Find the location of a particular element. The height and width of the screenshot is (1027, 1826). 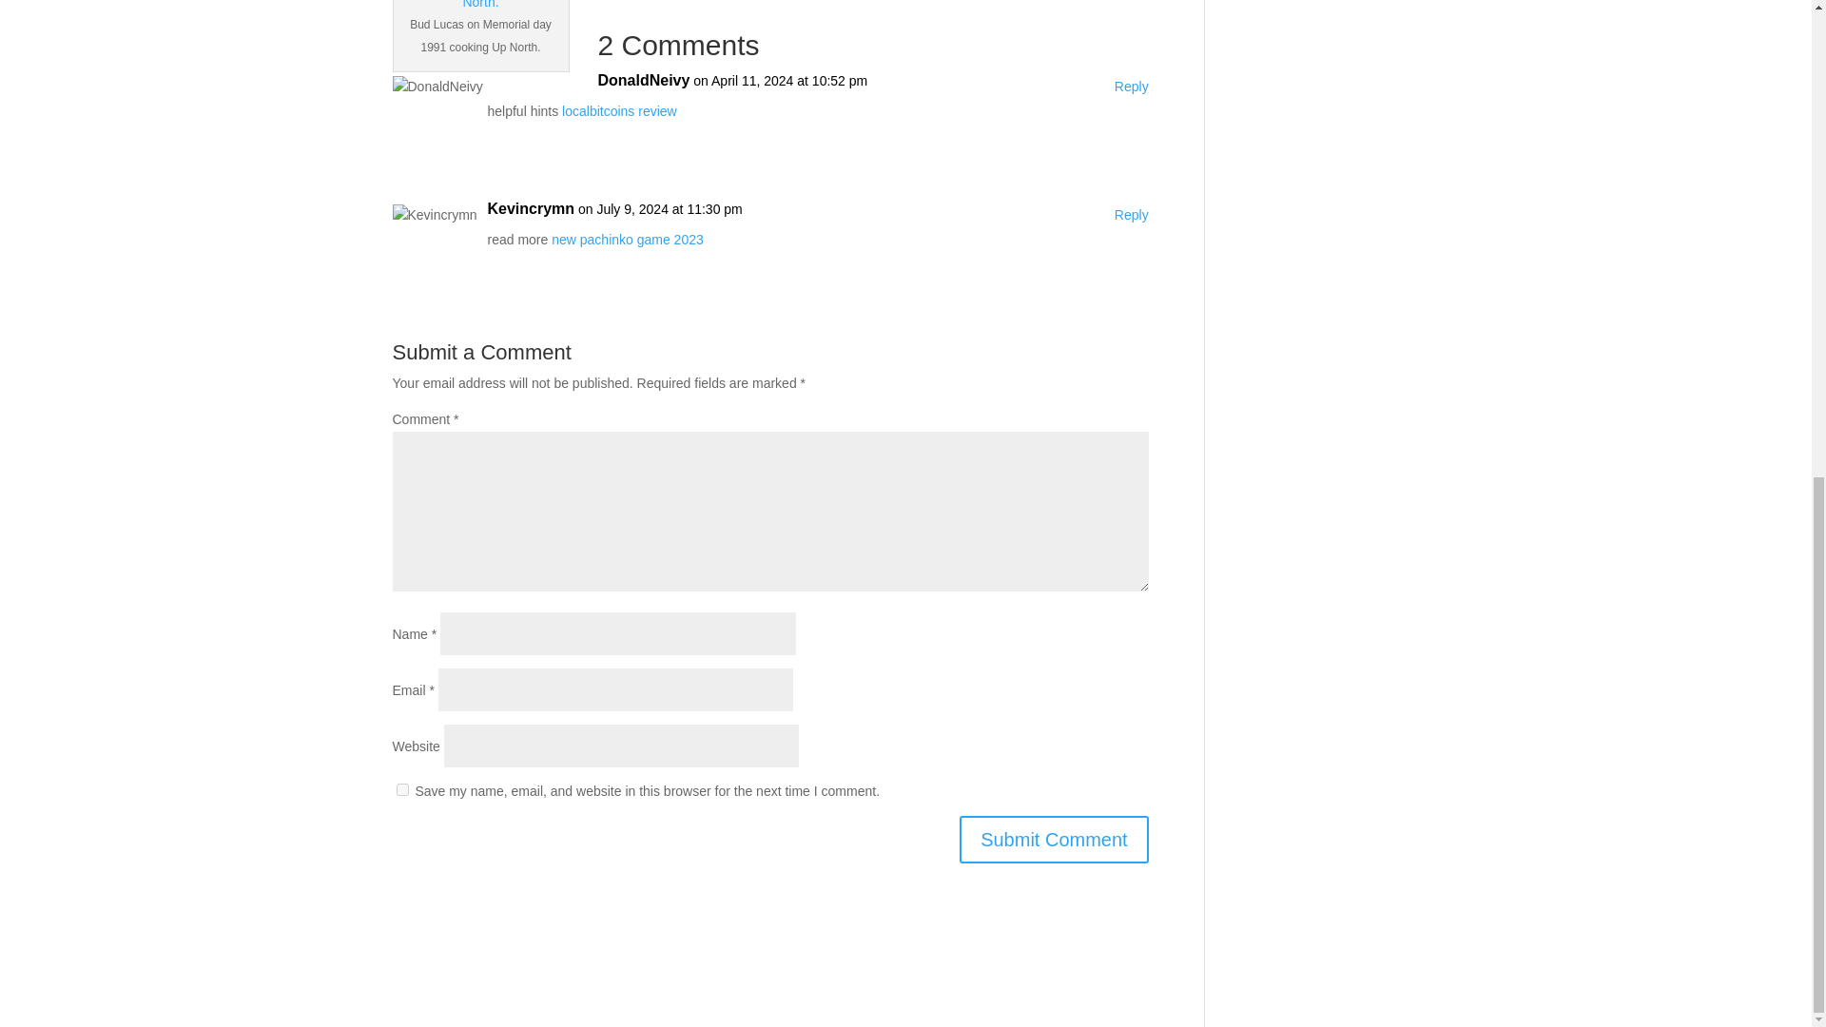

Reply is located at coordinates (1131, 87).